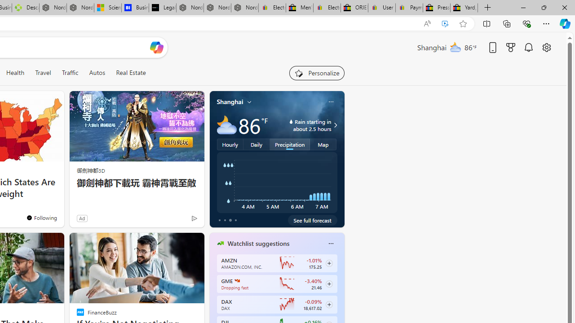  I want to click on Enhance video, so click(445, 24).